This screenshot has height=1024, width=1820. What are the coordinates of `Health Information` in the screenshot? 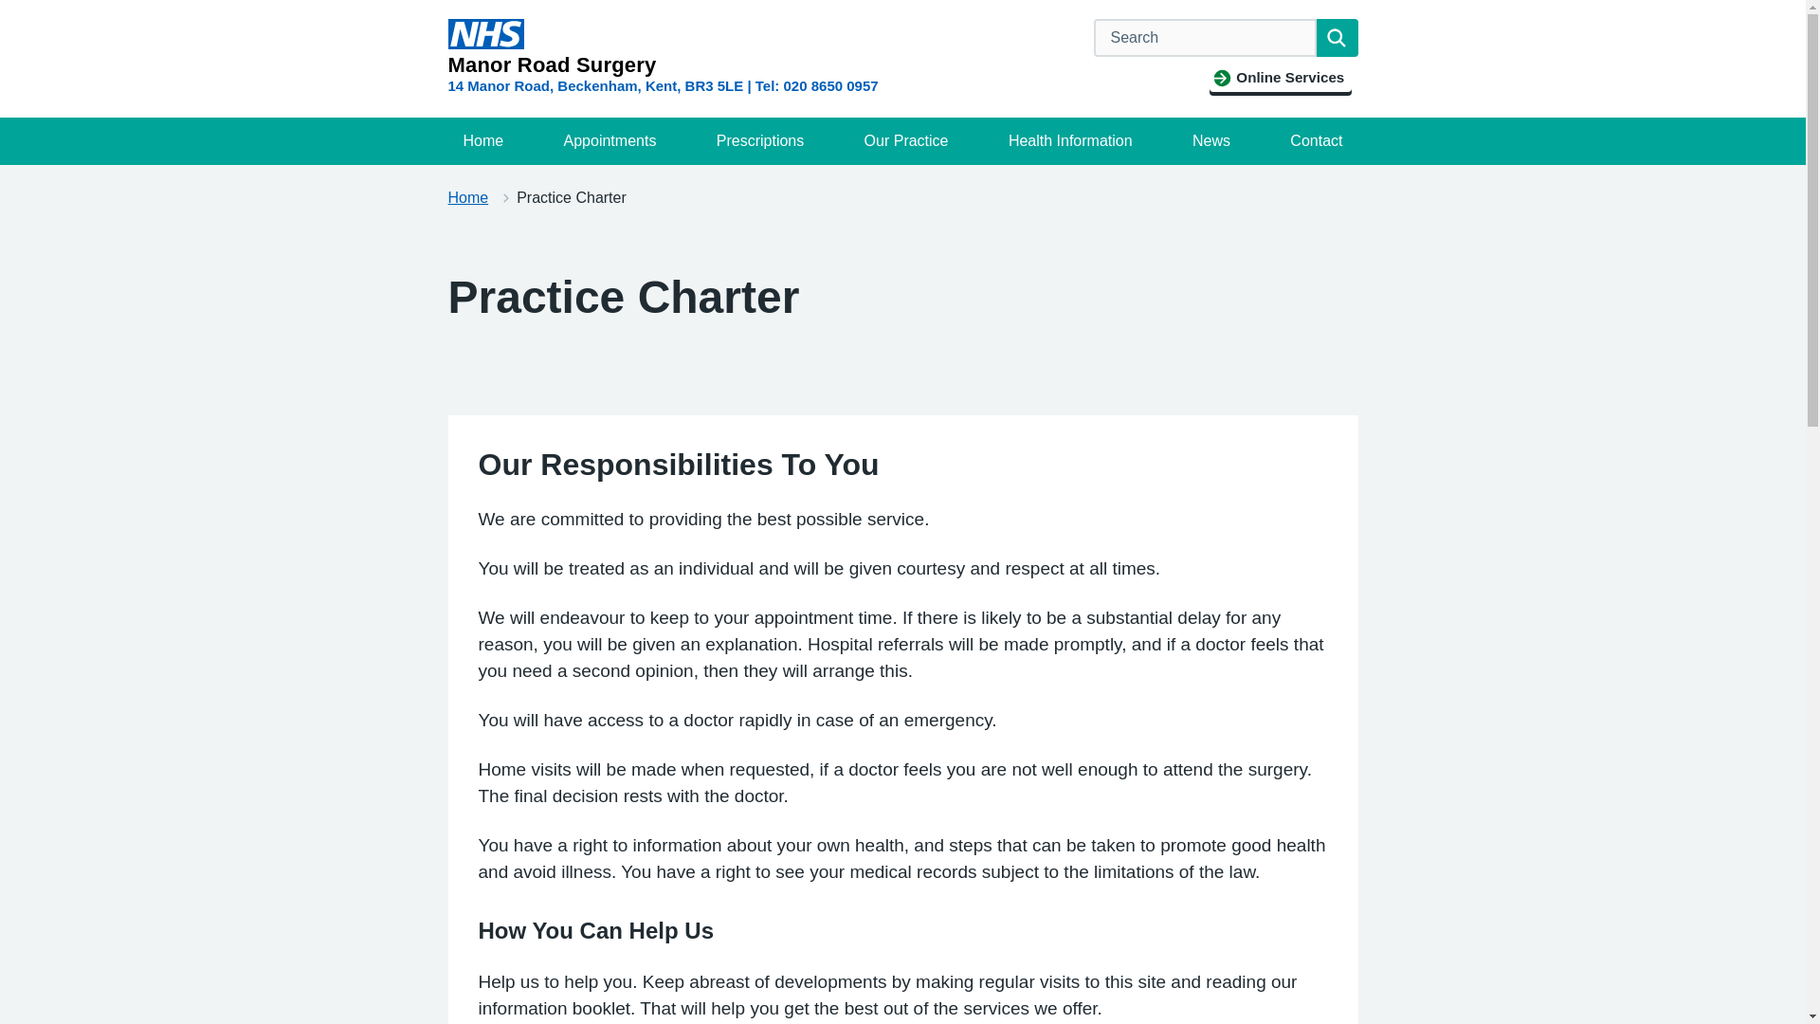 It's located at (1071, 140).